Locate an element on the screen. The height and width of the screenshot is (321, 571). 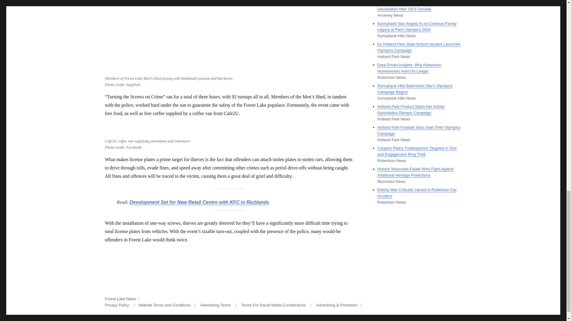
Holland Park Football Stars Start Their Olympics Campaign is located at coordinates (419, 130).